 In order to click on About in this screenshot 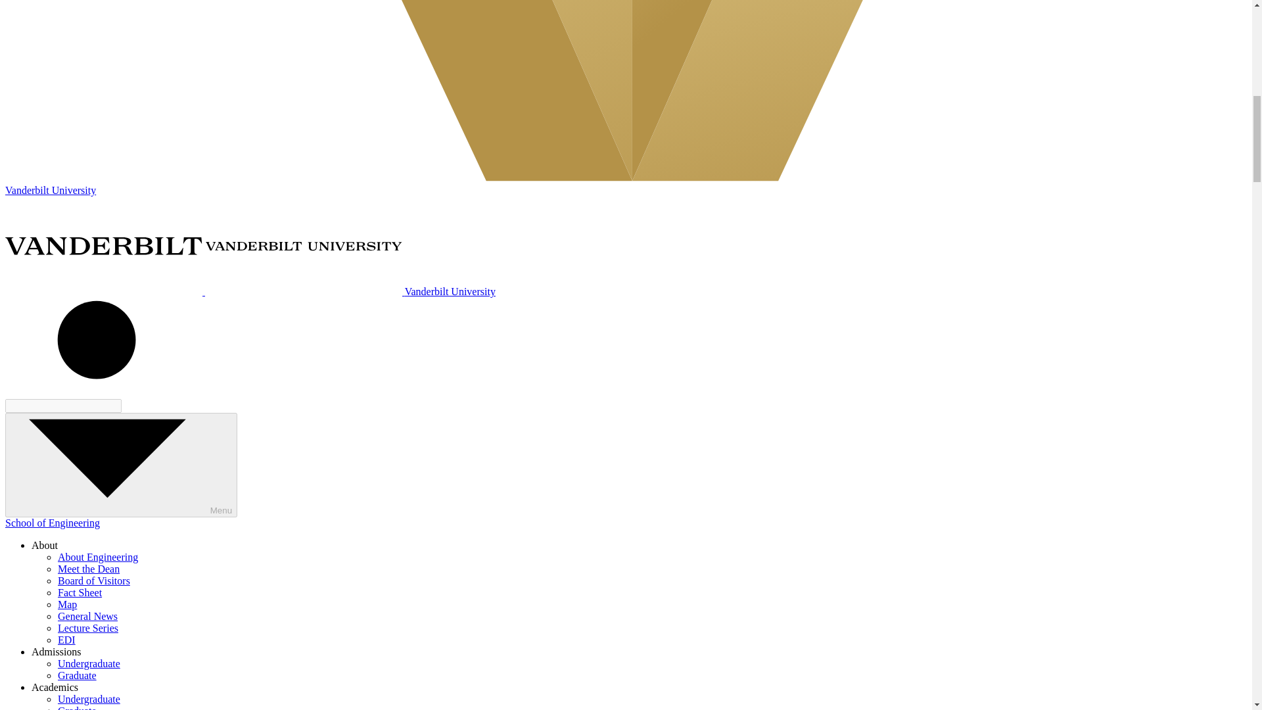, I will do `click(45, 545)`.